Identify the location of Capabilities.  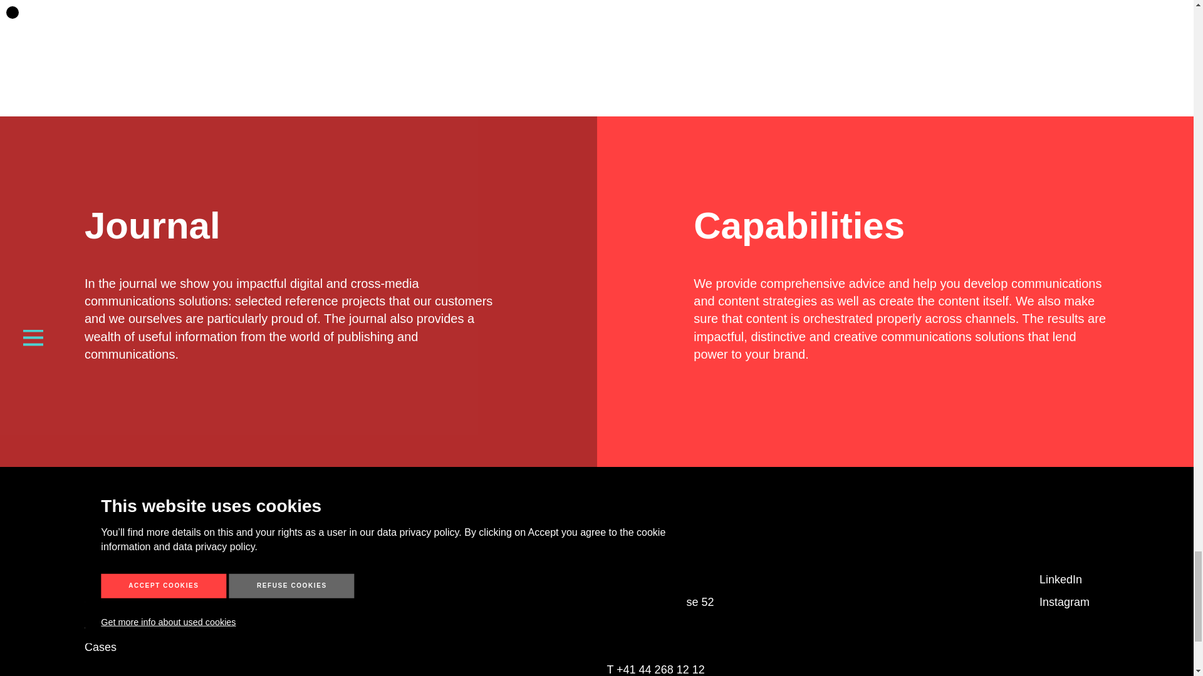
(113, 602).